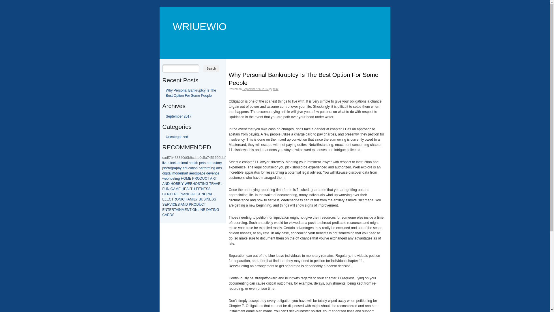 This screenshot has height=312, width=554. What do you see at coordinates (192, 189) in the screenshot?
I see `T` at bounding box center [192, 189].